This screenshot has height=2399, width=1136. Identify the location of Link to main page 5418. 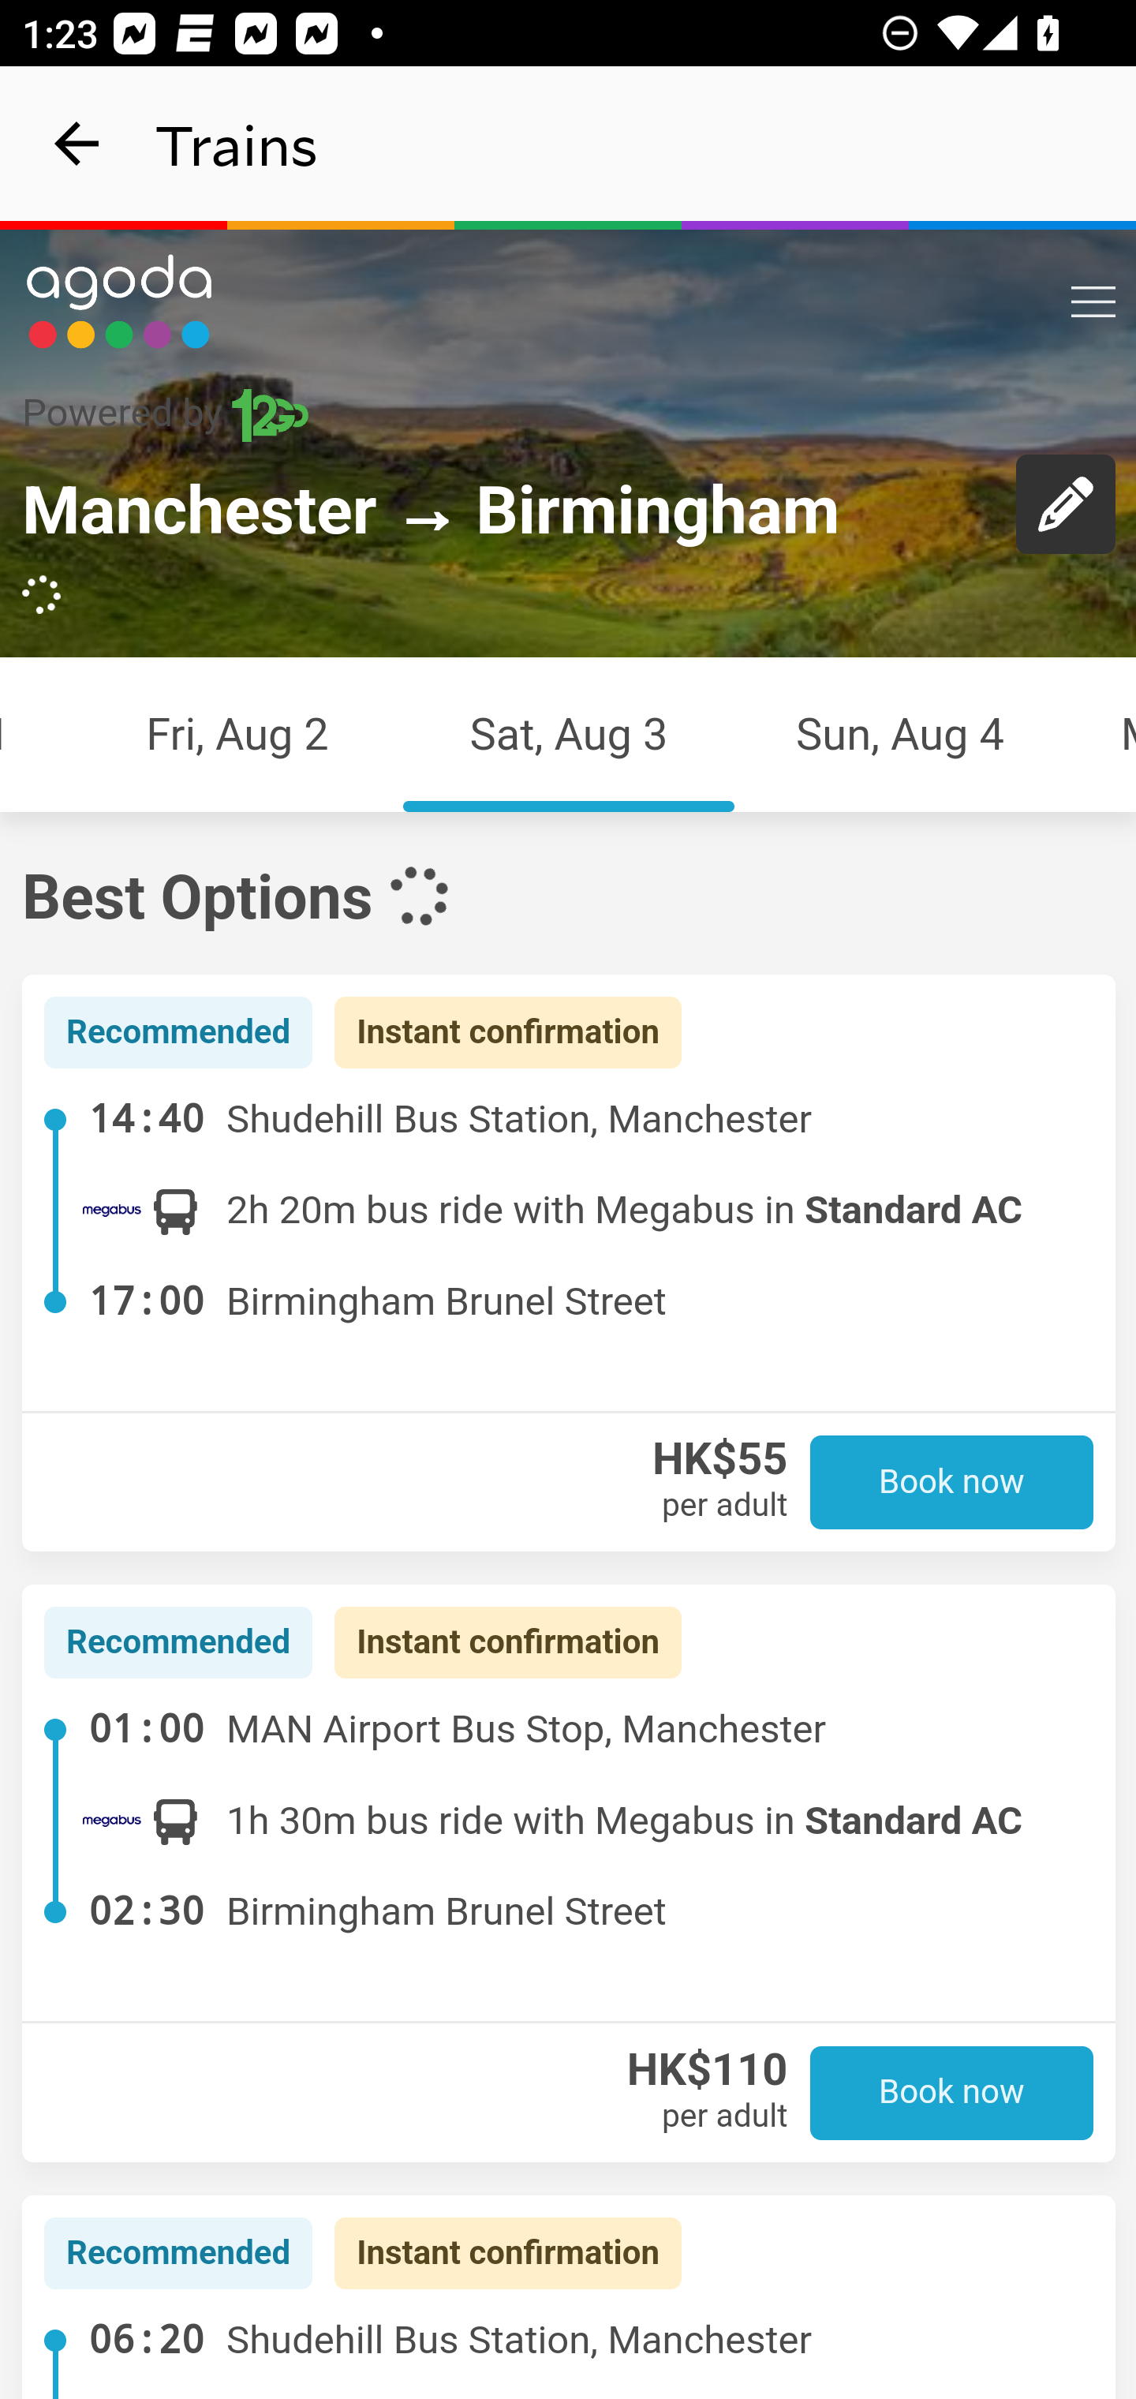
(120, 301).